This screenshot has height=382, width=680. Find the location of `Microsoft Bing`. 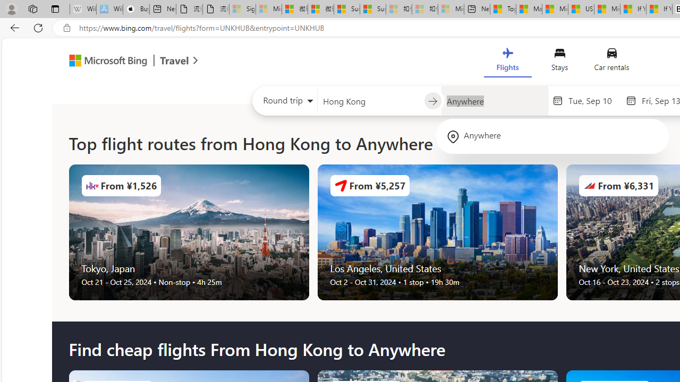

Microsoft Bing is located at coordinates (103, 62).